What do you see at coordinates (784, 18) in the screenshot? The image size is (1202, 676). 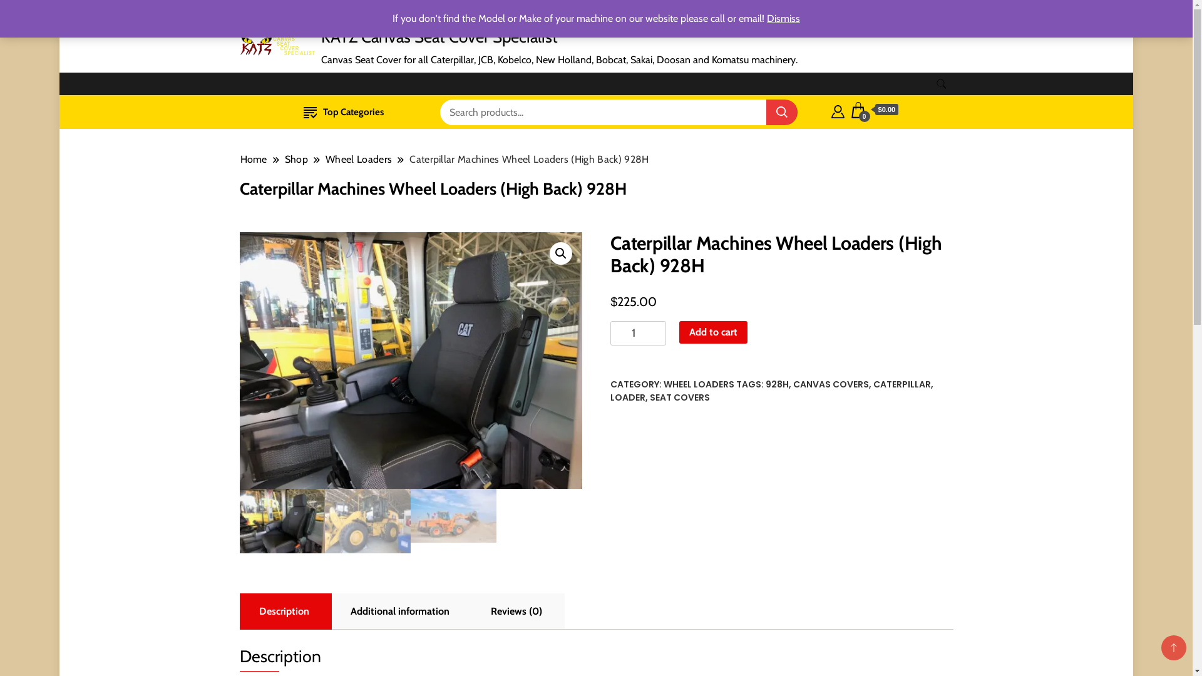 I see `Dismiss` at bounding box center [784, 18].